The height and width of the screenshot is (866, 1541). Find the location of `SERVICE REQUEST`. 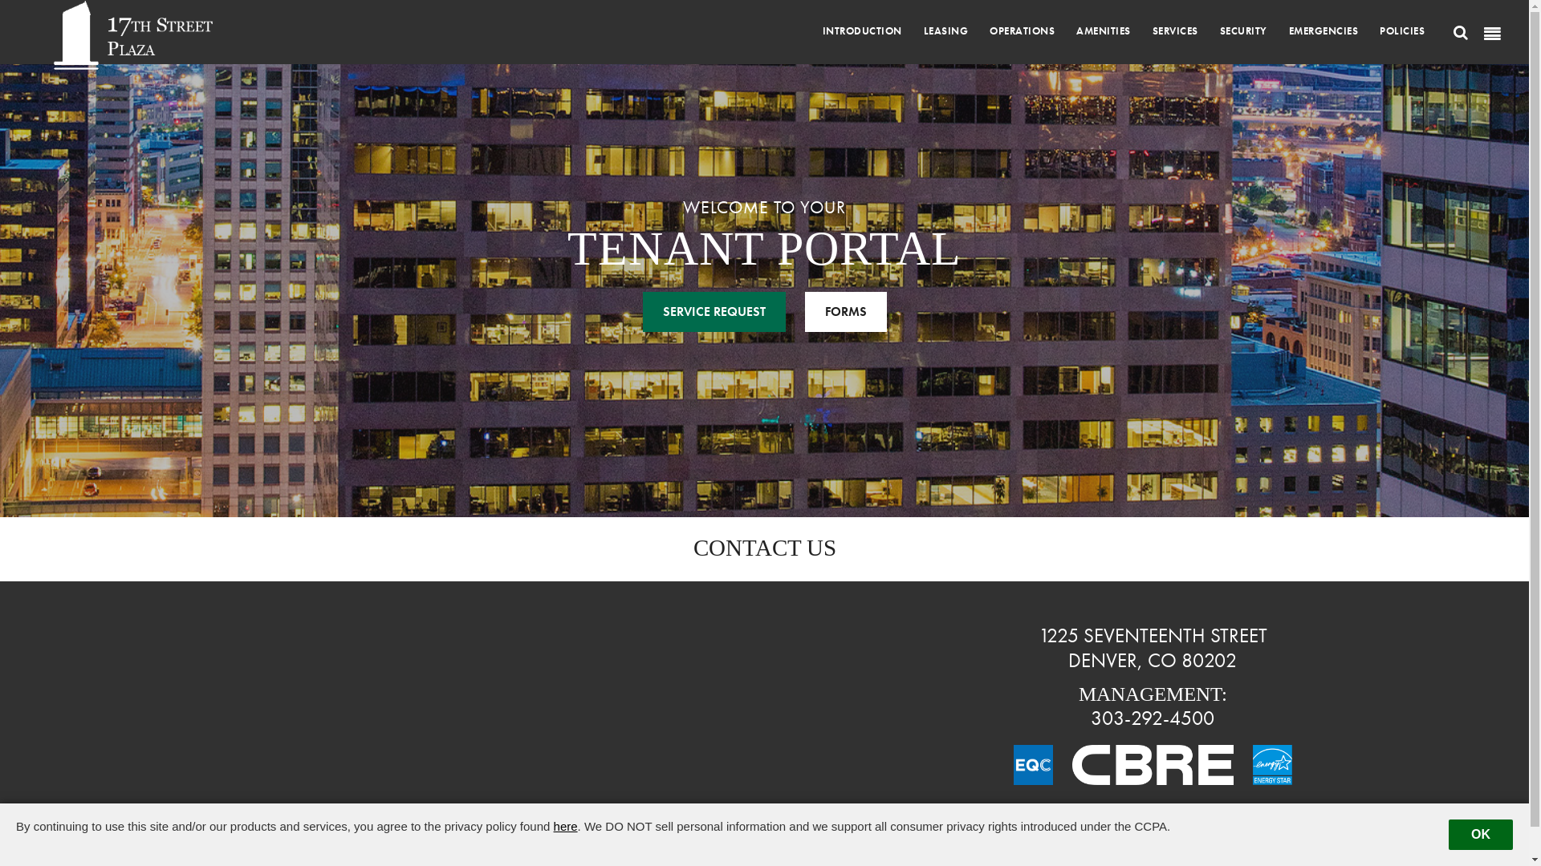

SERVICE REQUEST is located at coordinates (714, 312).